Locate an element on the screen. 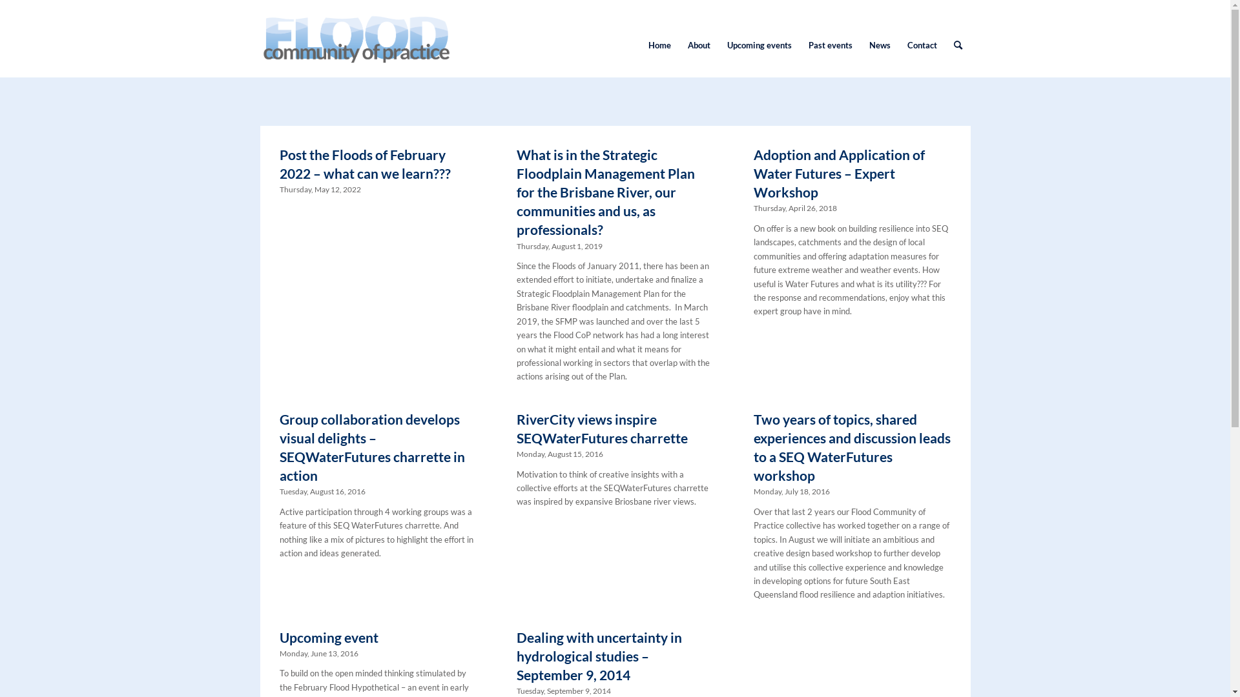 The width and height of the screenshot is (1240, 697). Events is located at coordinates (403, 71).